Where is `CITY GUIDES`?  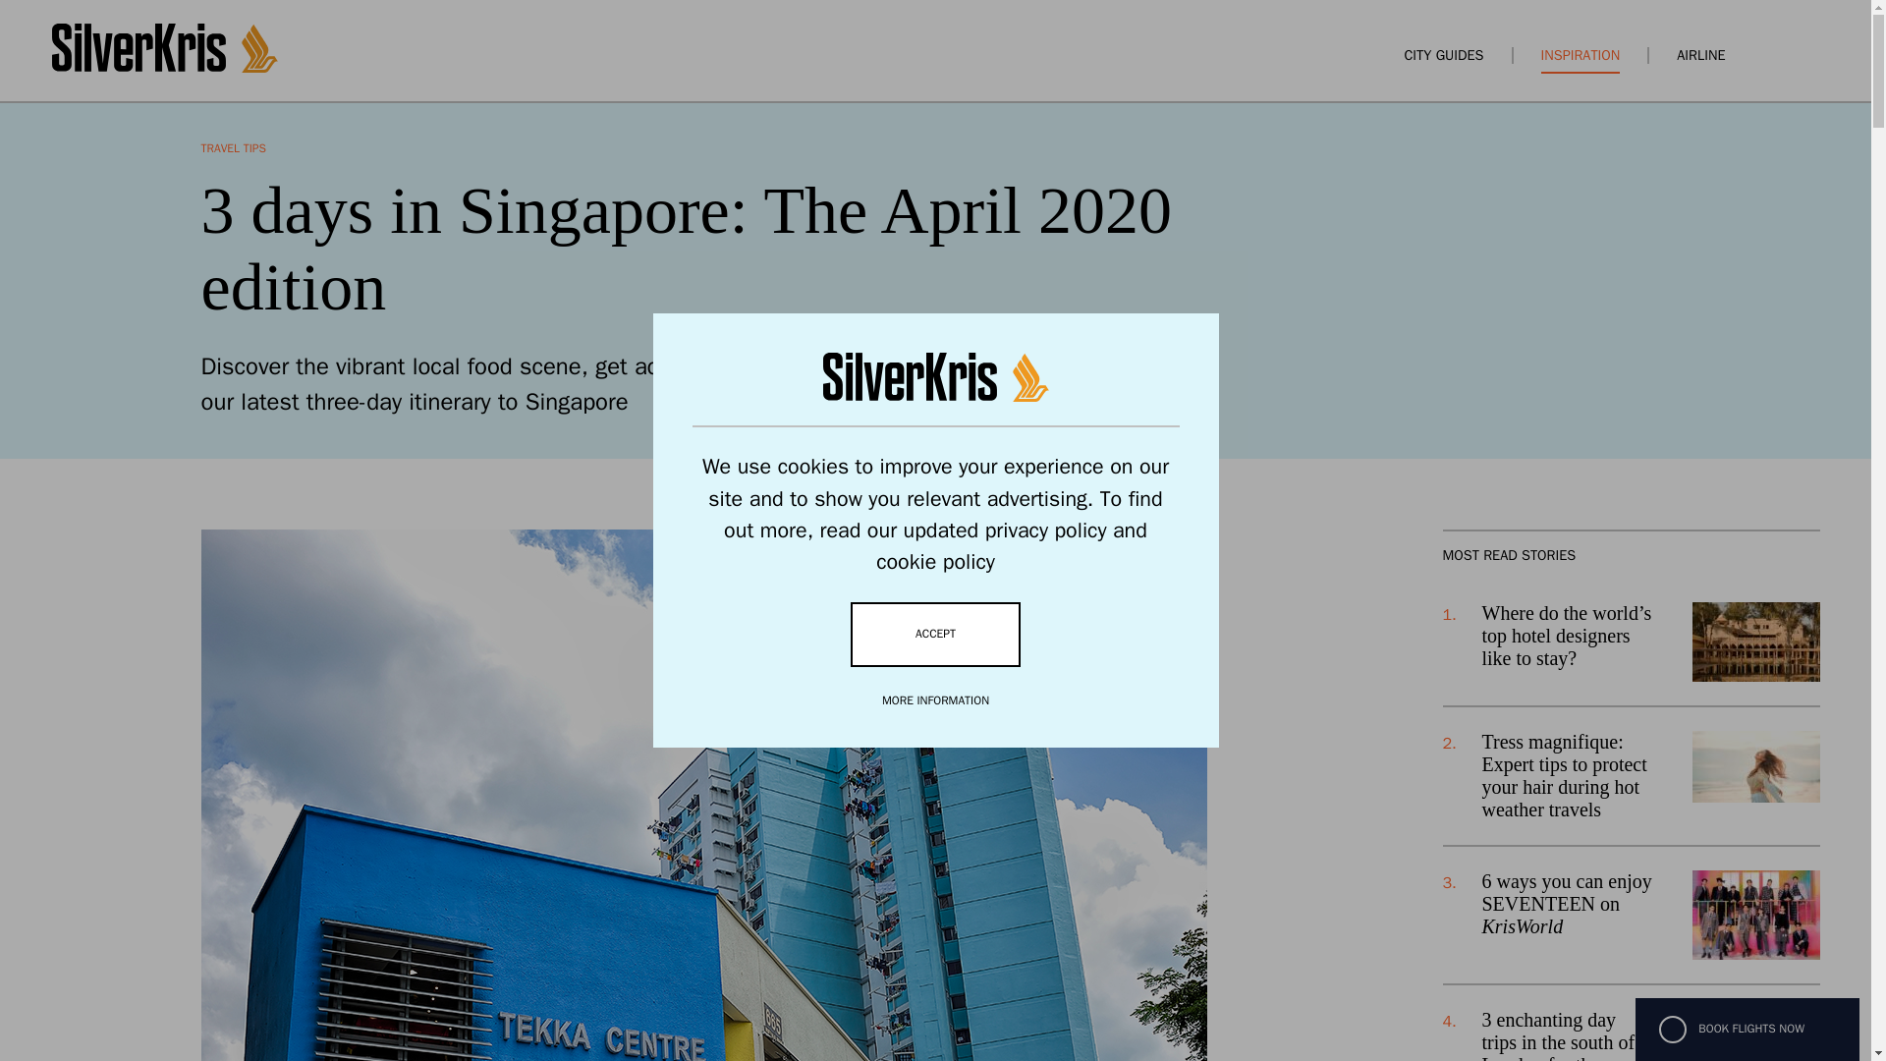 CITY GUIDES is located at coordinates (1442, 55).